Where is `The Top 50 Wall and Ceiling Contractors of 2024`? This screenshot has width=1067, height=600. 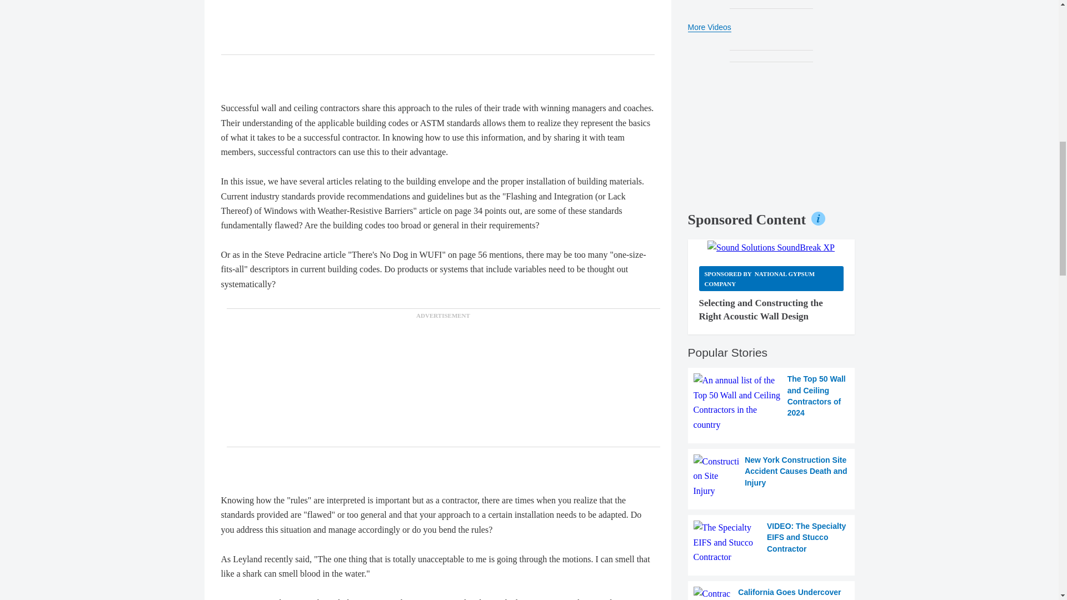
The Top 50 Wall and Ceiling Contractors of 2024 is located at coordinates (771, 402).